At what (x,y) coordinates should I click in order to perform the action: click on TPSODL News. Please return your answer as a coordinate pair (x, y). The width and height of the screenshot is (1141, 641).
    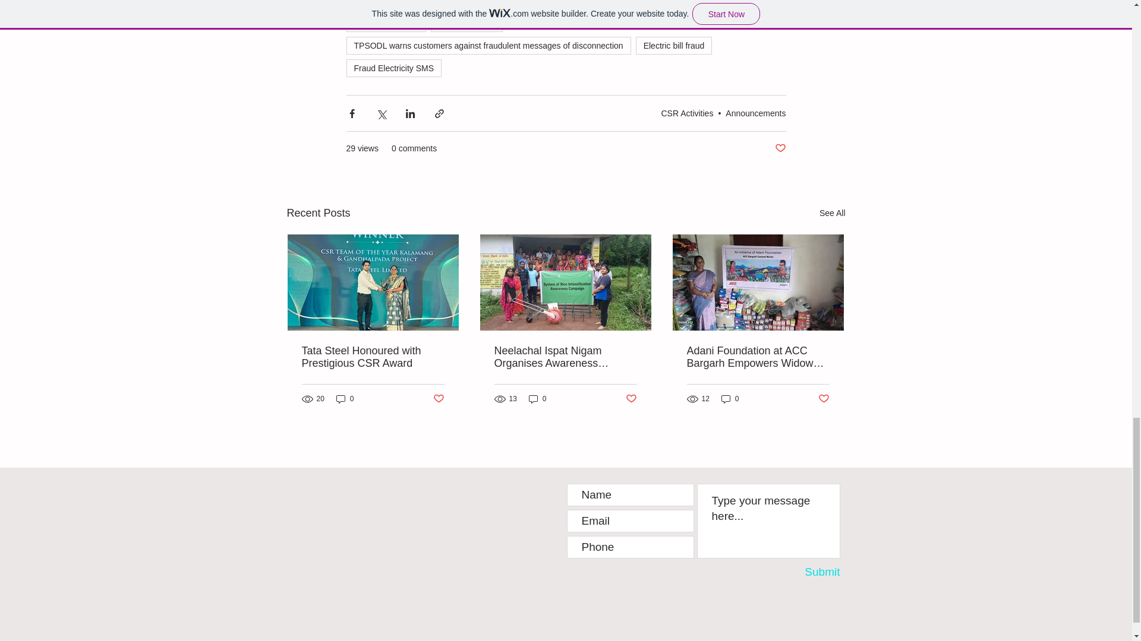
    Looking at the image, I should click on (466, 23).